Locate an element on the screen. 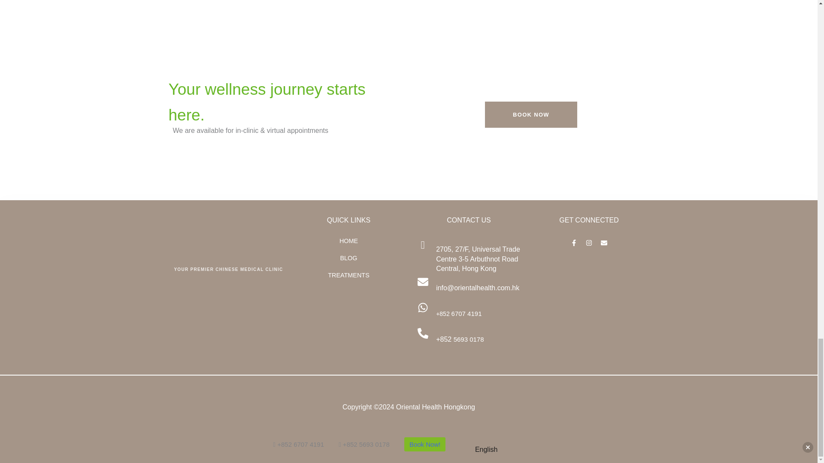 The image size is (824, 463). English is located at coordinates (467, 450).